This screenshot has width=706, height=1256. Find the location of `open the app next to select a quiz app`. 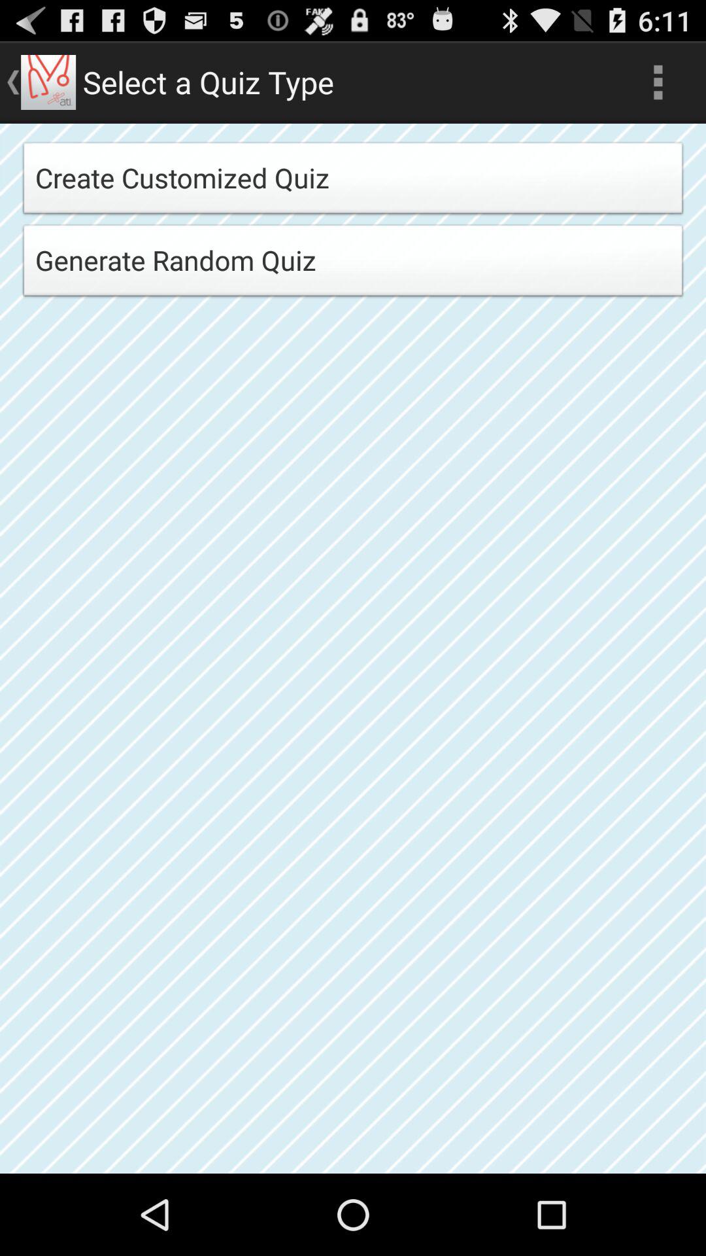

open the app next to select a quiz app is located at coordinates (658, 82).